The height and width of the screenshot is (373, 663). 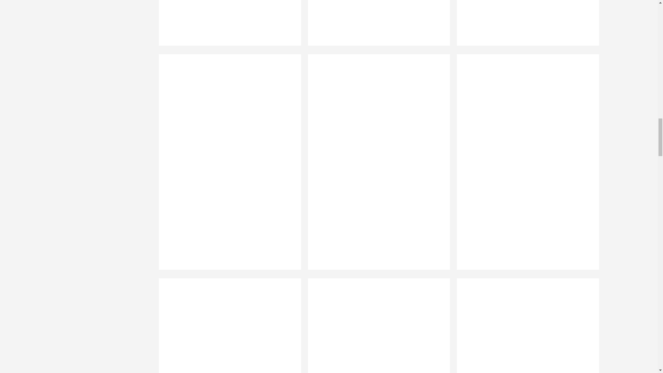 What do you see at coordinates (375, 27) in the screenshot?
I see `0` at bounding box center [375, 27].